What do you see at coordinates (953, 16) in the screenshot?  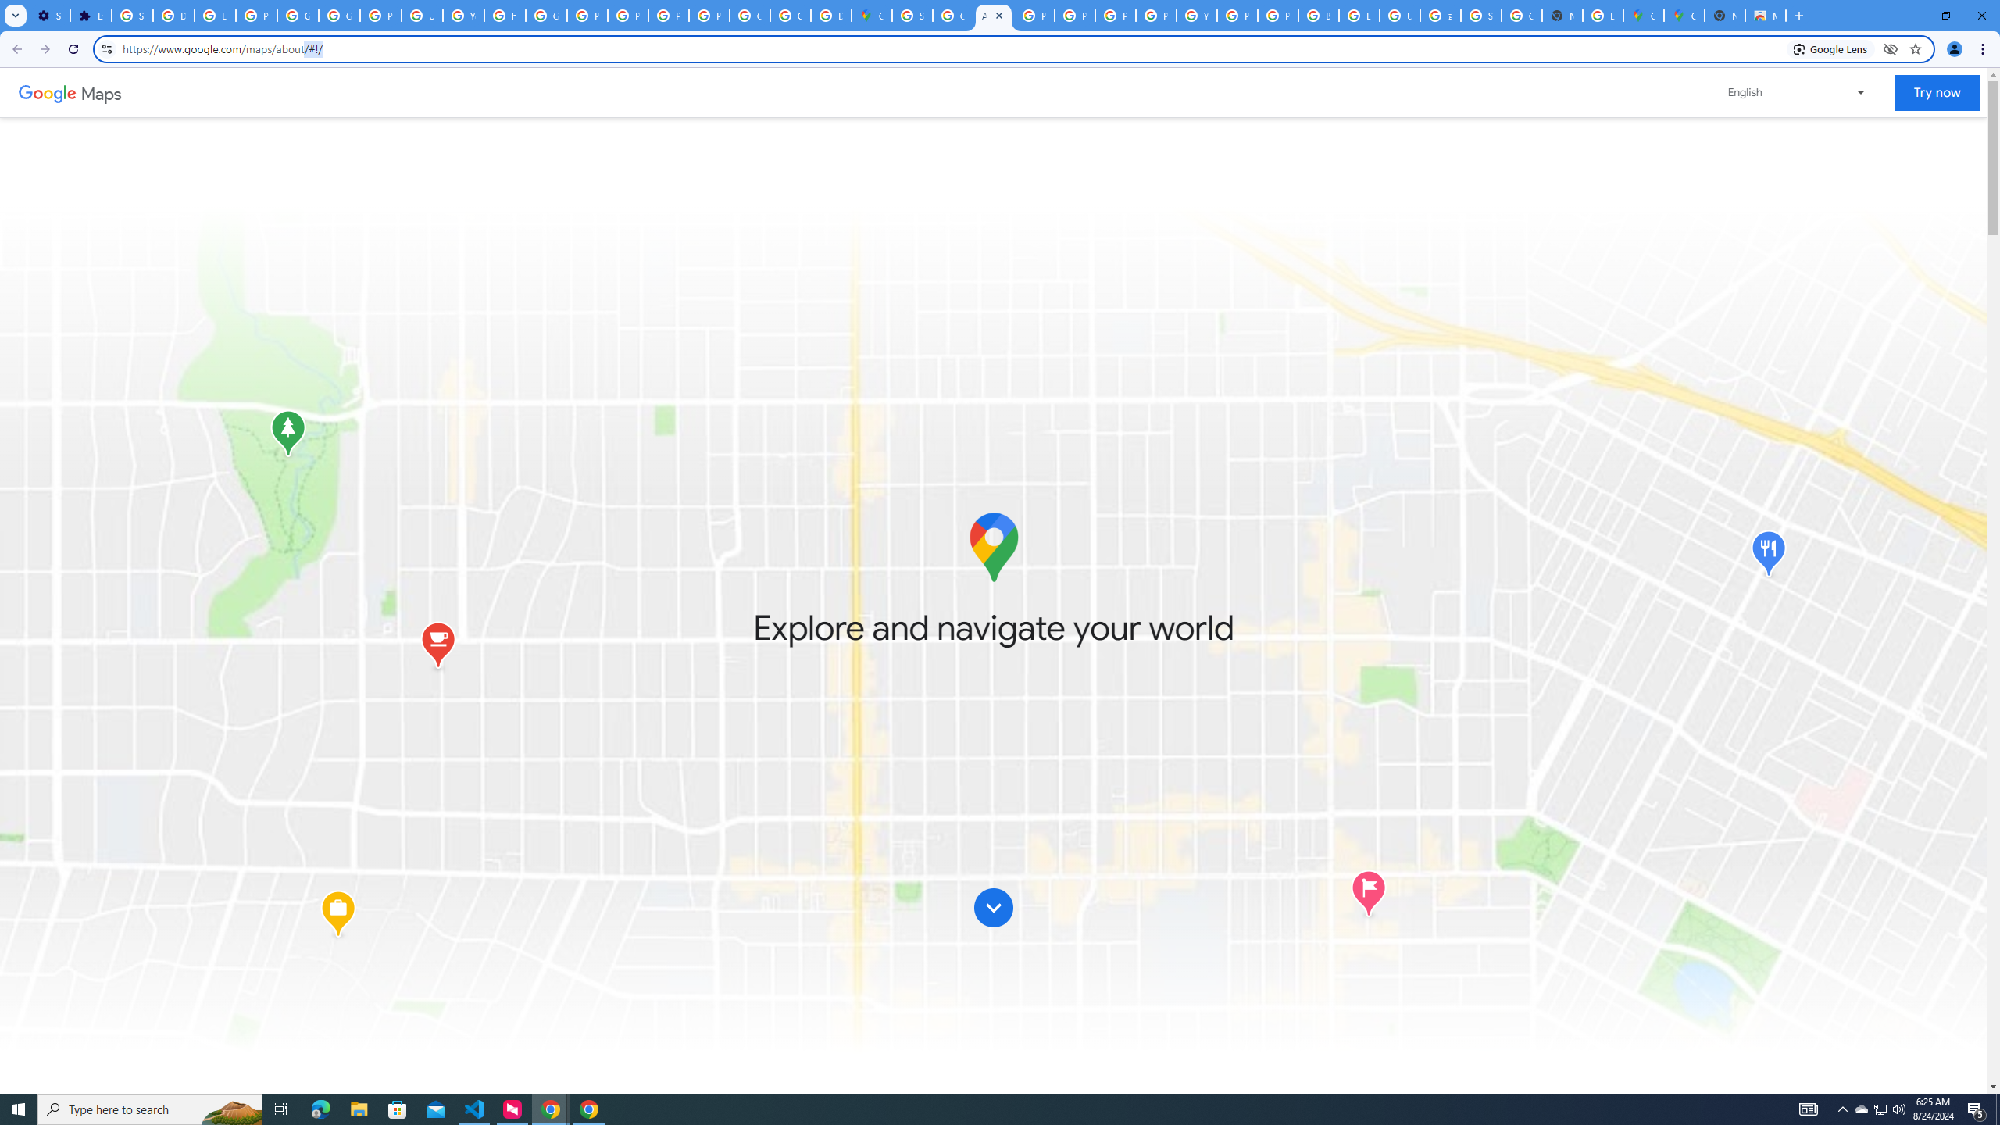 I see `Create your Google Account` at bounding box center [953, 16].